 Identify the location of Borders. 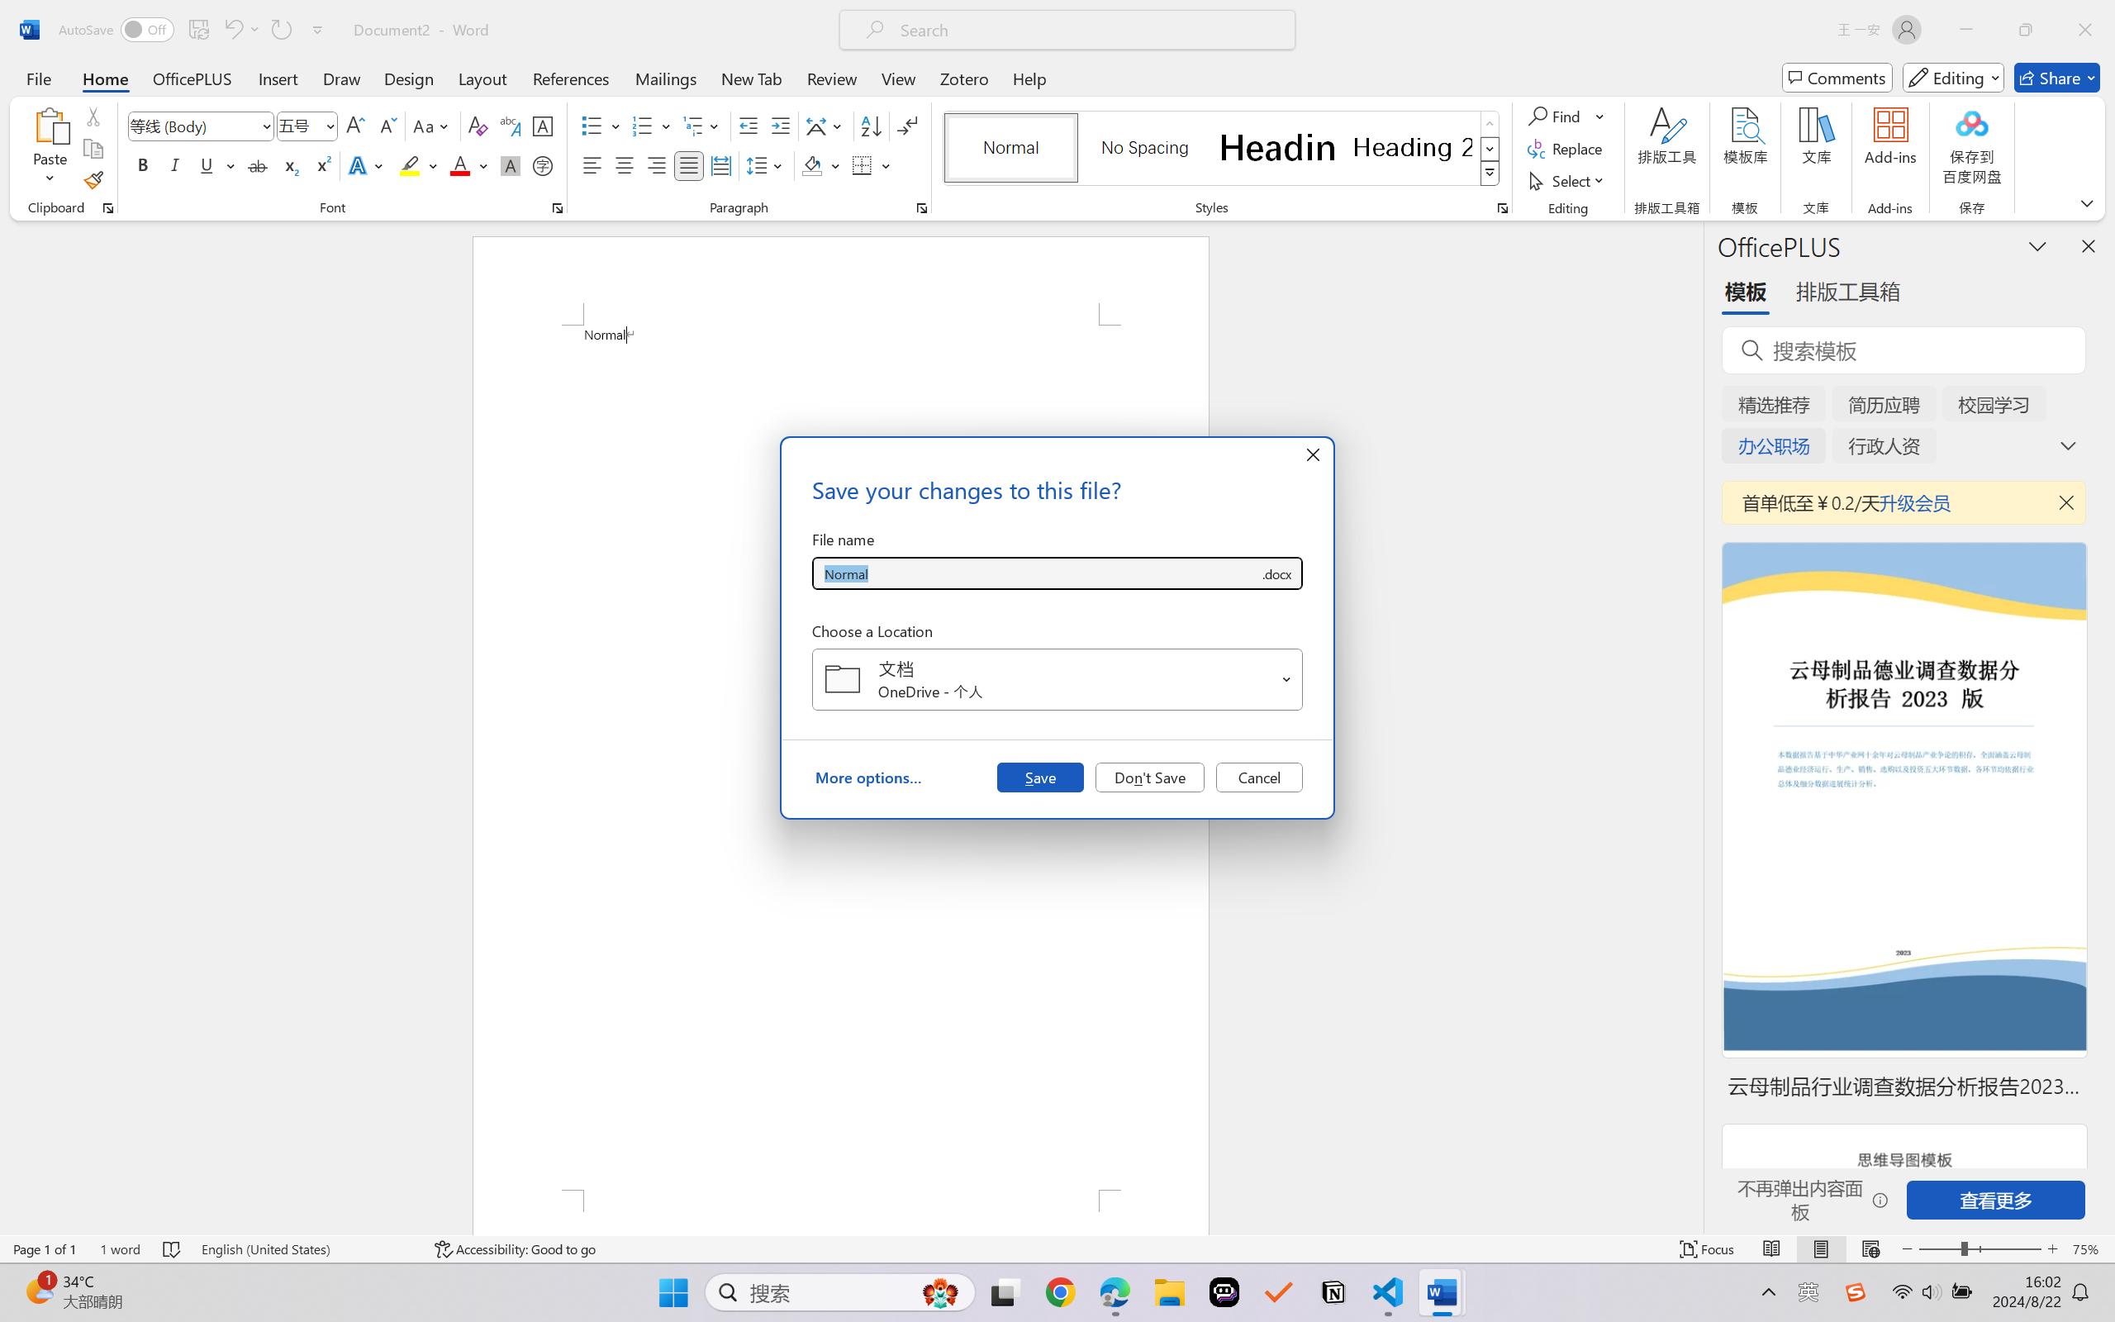
(871, 165).